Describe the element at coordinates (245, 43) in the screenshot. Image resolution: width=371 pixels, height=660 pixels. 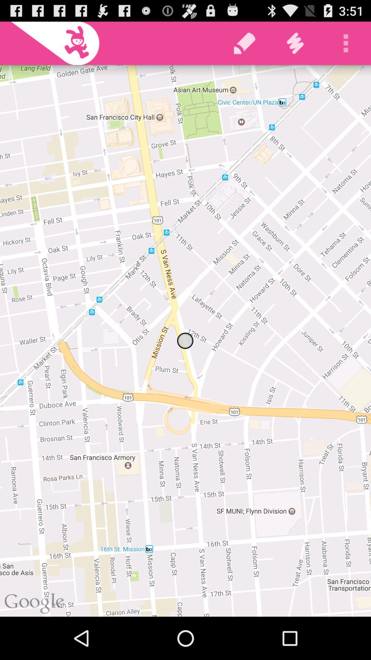
I see `turn on the icon at the top` at that location.